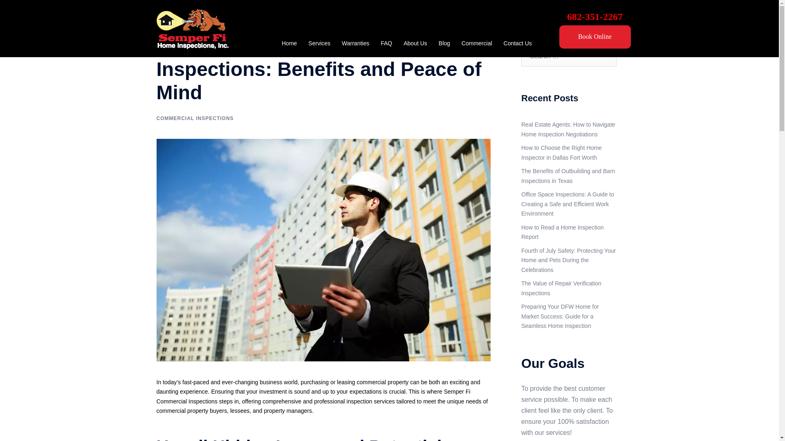 This screenshot has height=441, width=785. Describe the element at coordinates (561, 153) in the screenshot. I see `How to Choose the Right Home Inspector in Dallas Fort Worth` at that location.